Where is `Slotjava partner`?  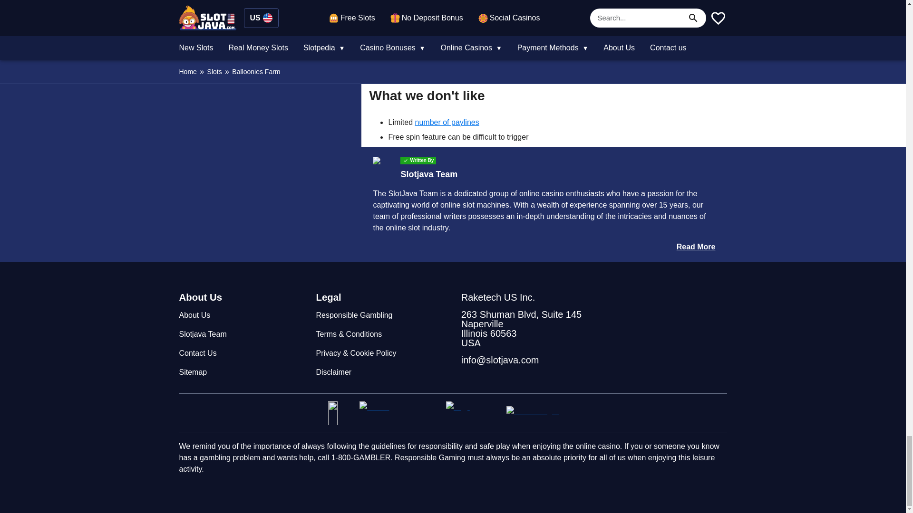
Slotjava partner is located at coordinates (542, 413).